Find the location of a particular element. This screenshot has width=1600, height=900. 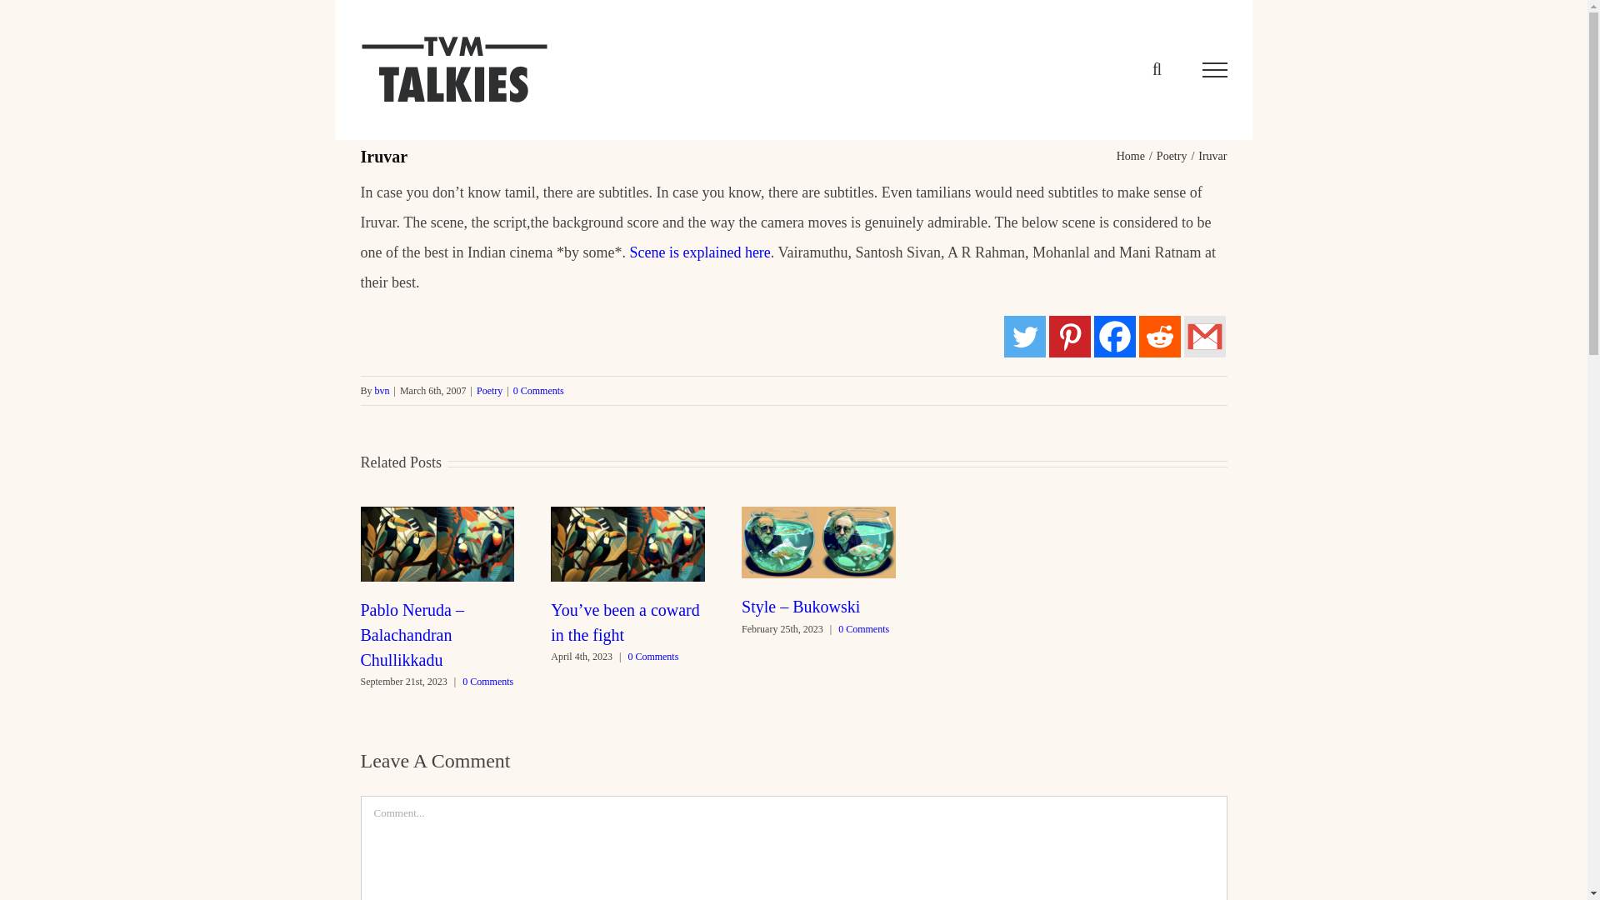

Google Gmail is located at coordinates (1204, 337).